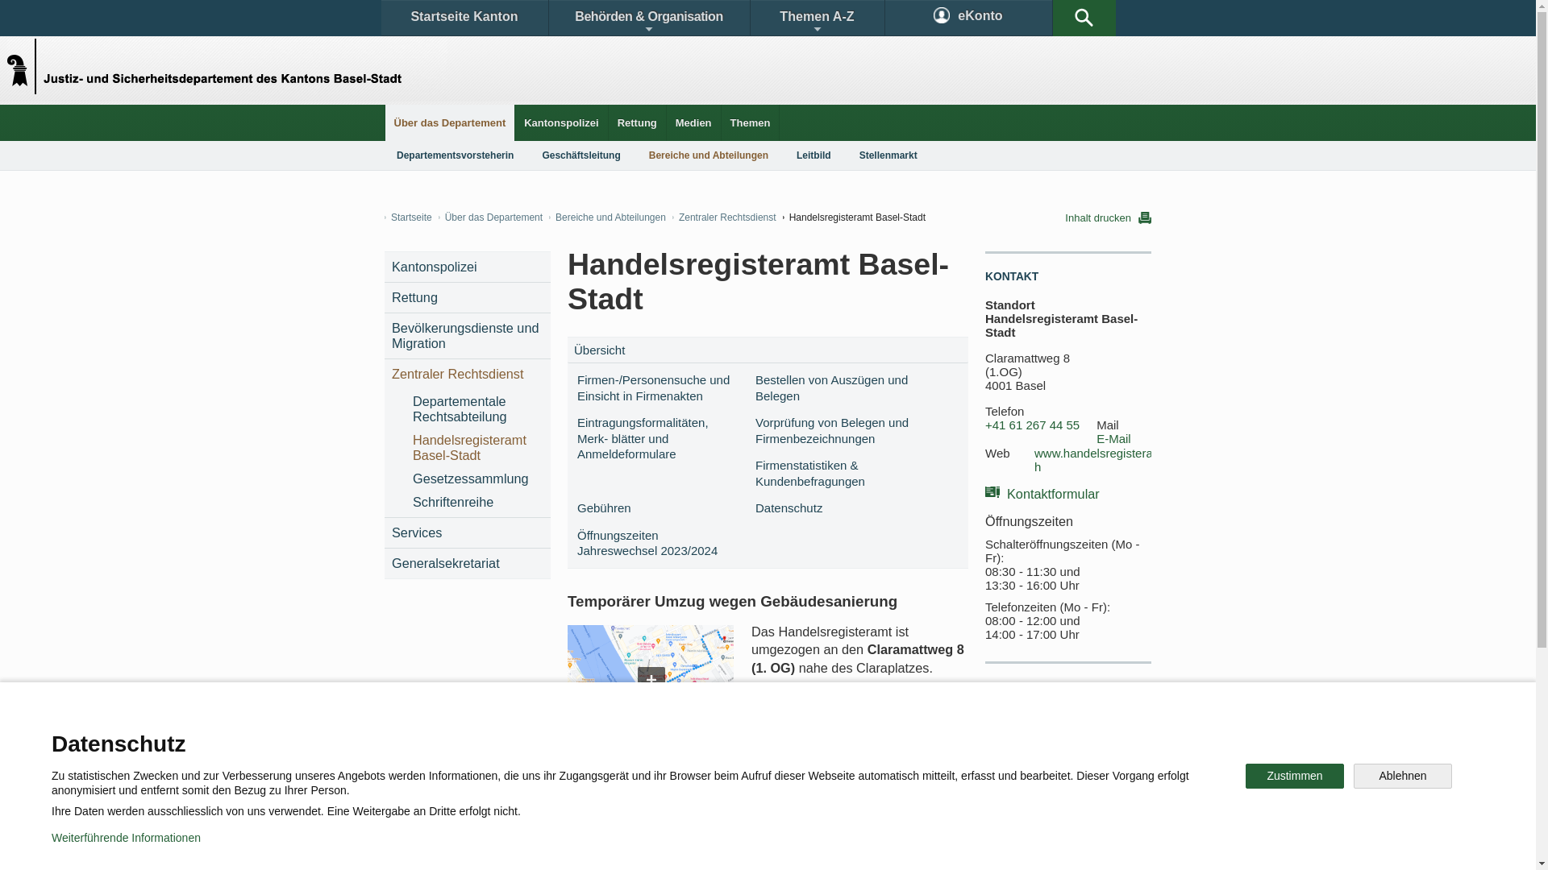 The width and height of the screenshot is (1548, 870). I want to click on Bereiche und Abteilungen, so click(709, 155).